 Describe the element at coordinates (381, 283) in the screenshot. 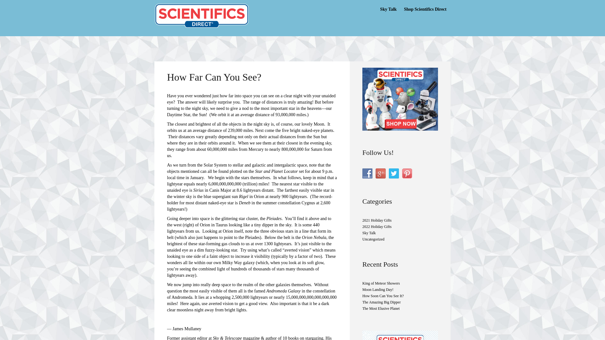

I see `King of Meteor Showers` at that location.